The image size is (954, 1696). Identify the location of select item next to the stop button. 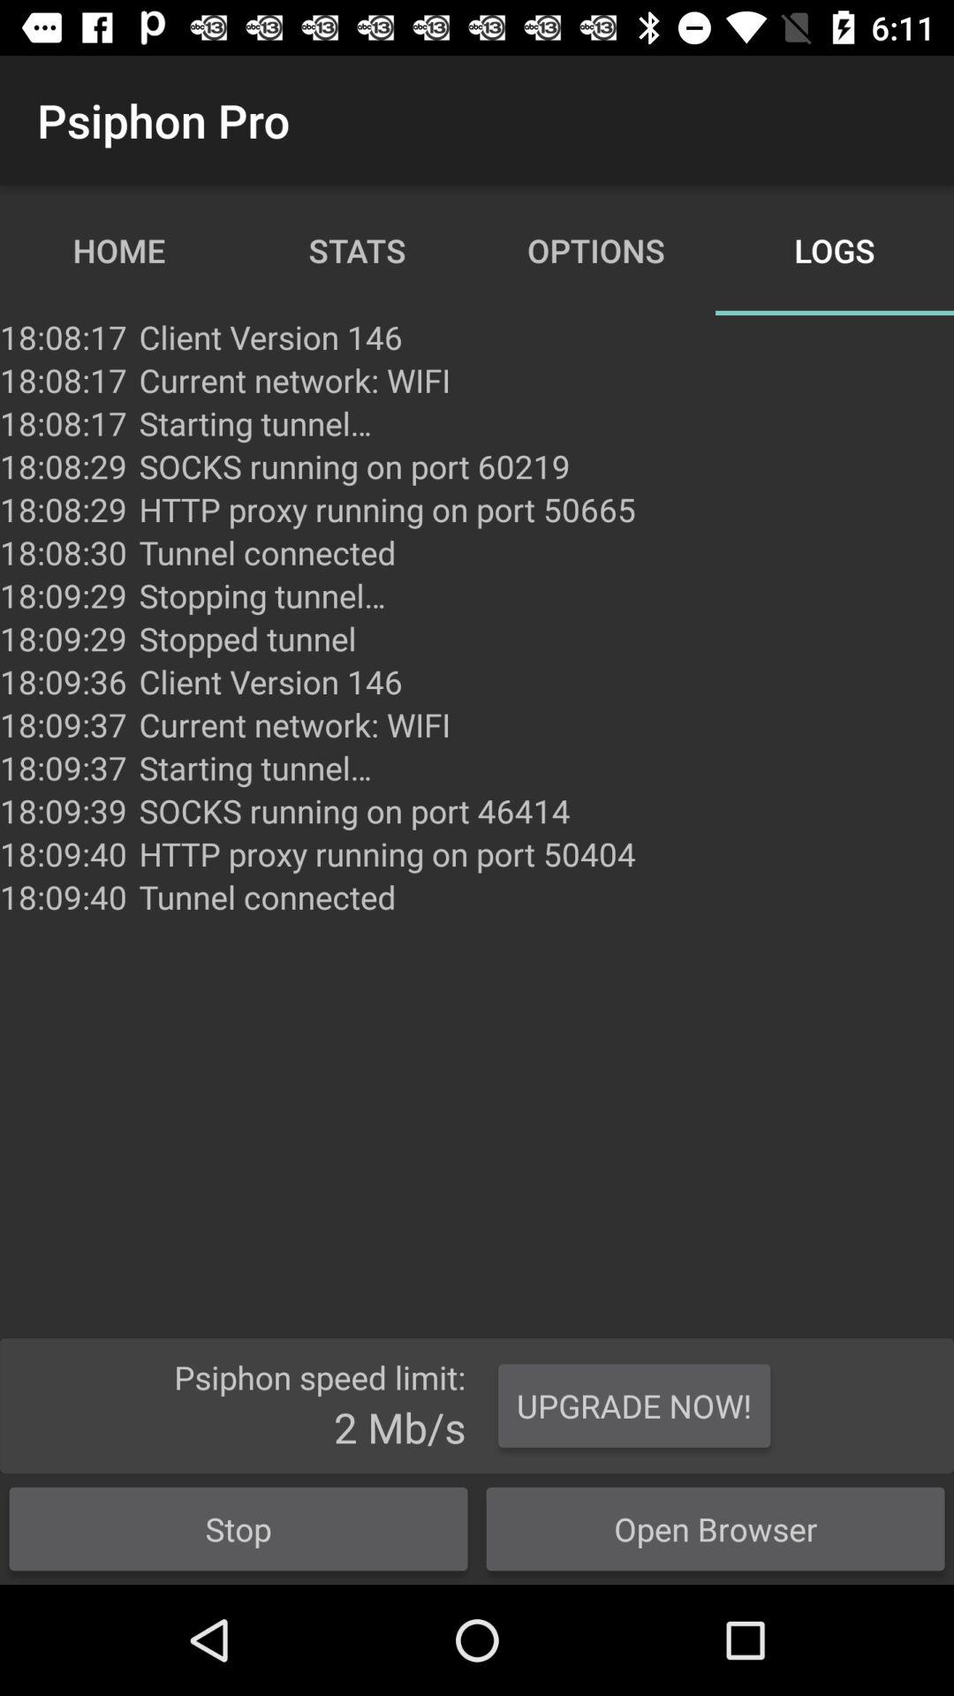
(634, 1405).